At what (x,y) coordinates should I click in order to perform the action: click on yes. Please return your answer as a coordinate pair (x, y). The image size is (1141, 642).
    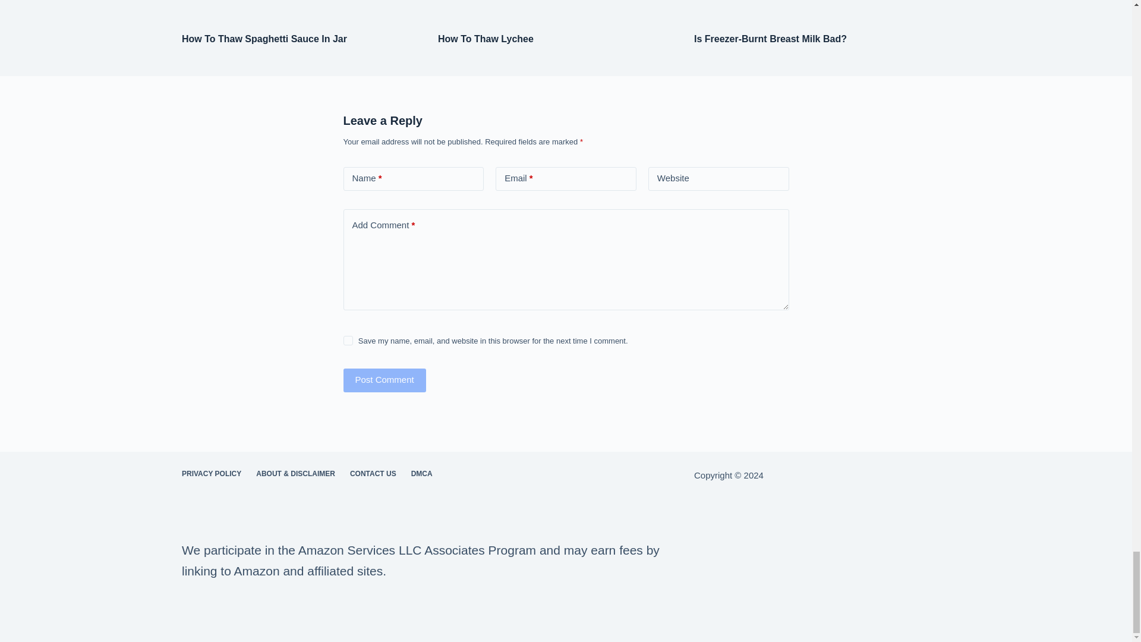
    Looking at the image, I should click on (348, 340).